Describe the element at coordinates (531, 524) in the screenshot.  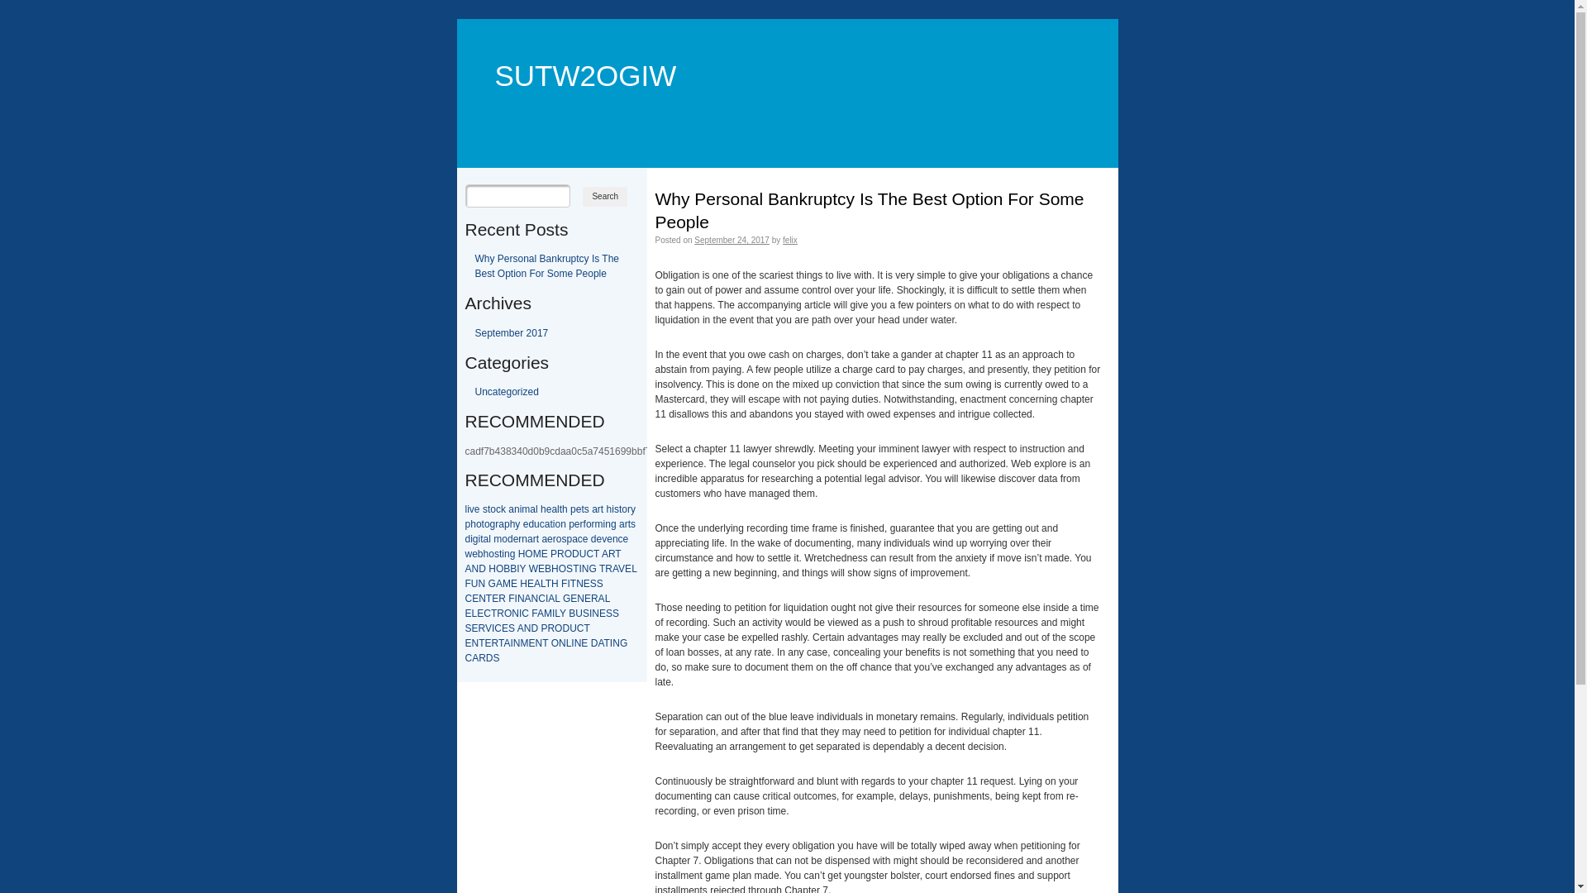
I see `d` at that location.